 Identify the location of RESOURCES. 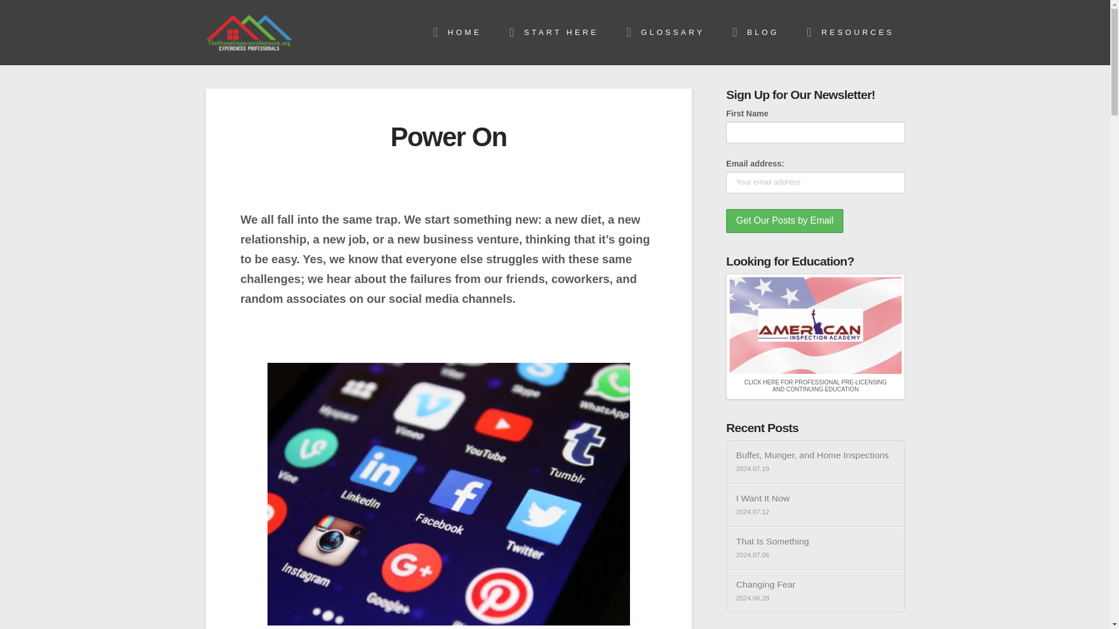
(847, 33).